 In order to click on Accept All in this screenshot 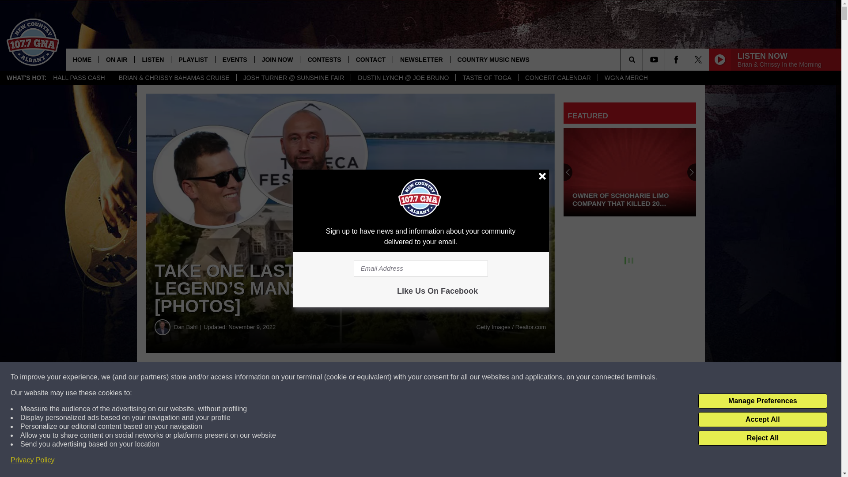, I will do `click(762, 420)`.